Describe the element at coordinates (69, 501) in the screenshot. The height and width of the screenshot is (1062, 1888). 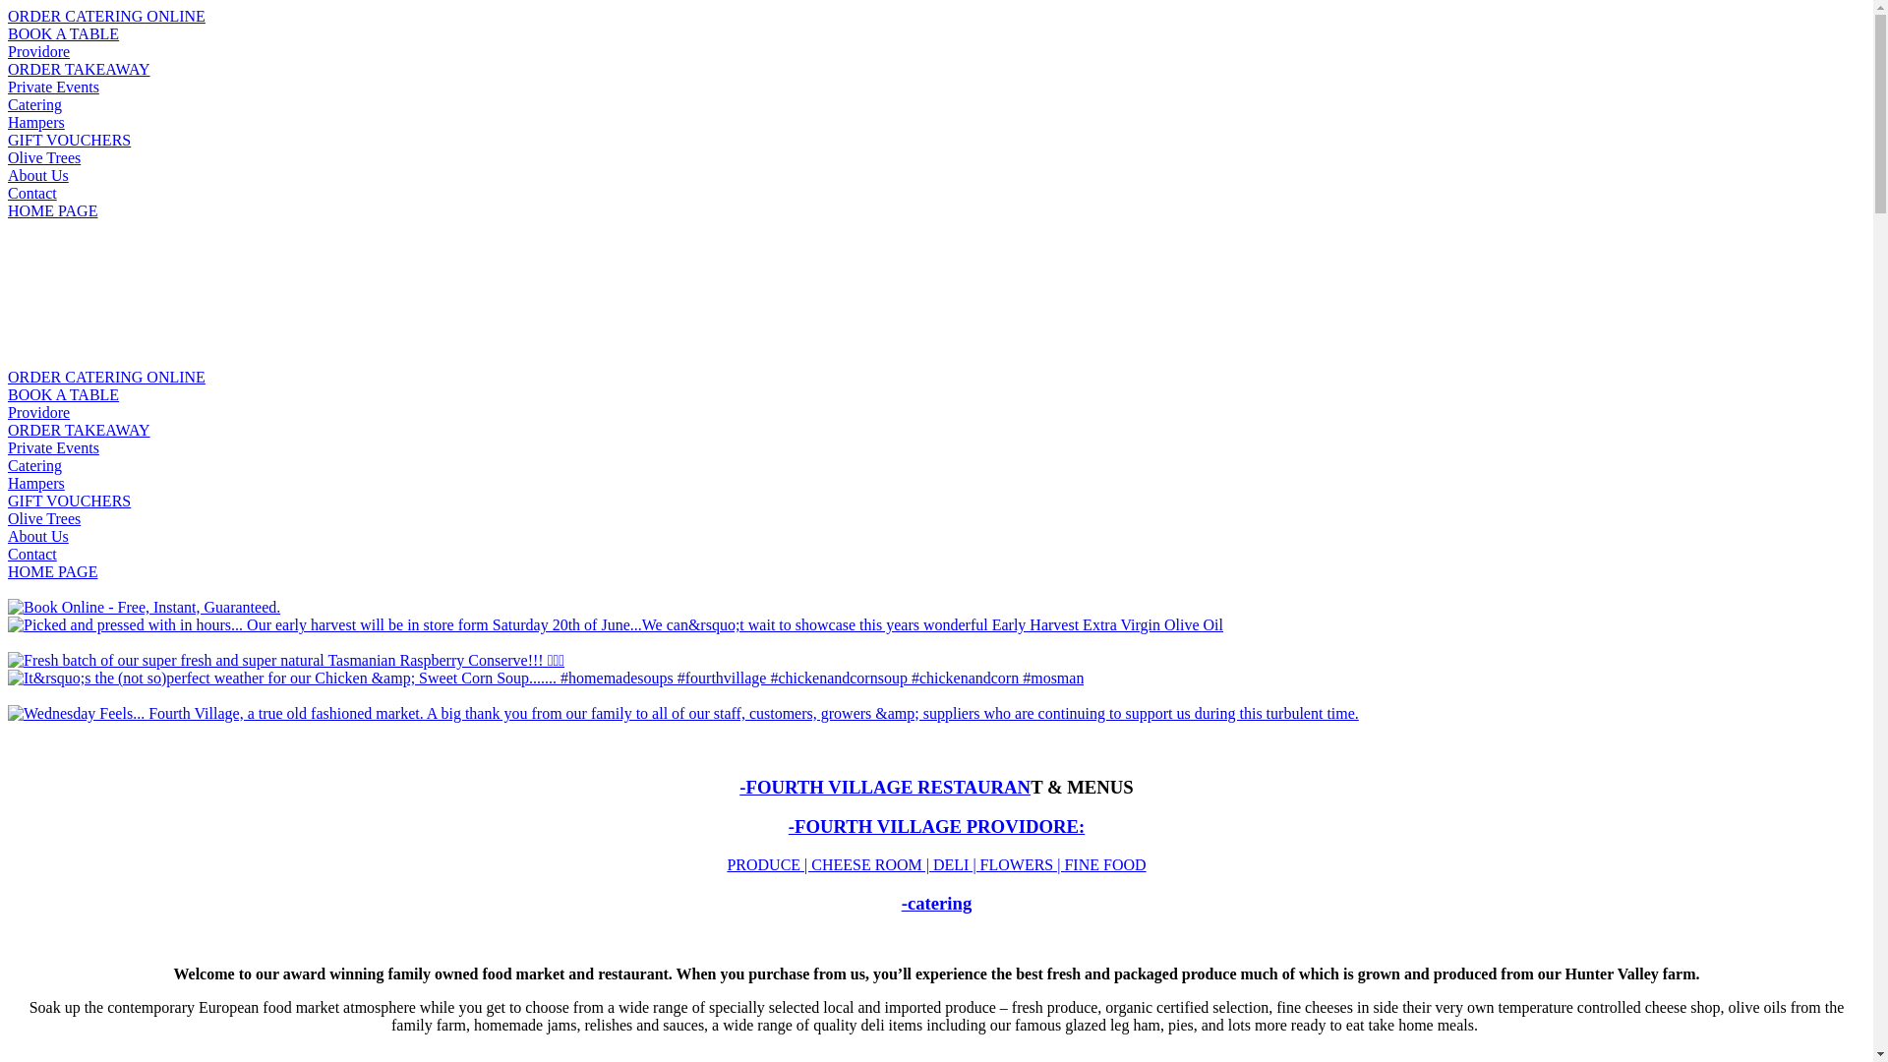
I see `GIFT VOUCHERS` at that location.